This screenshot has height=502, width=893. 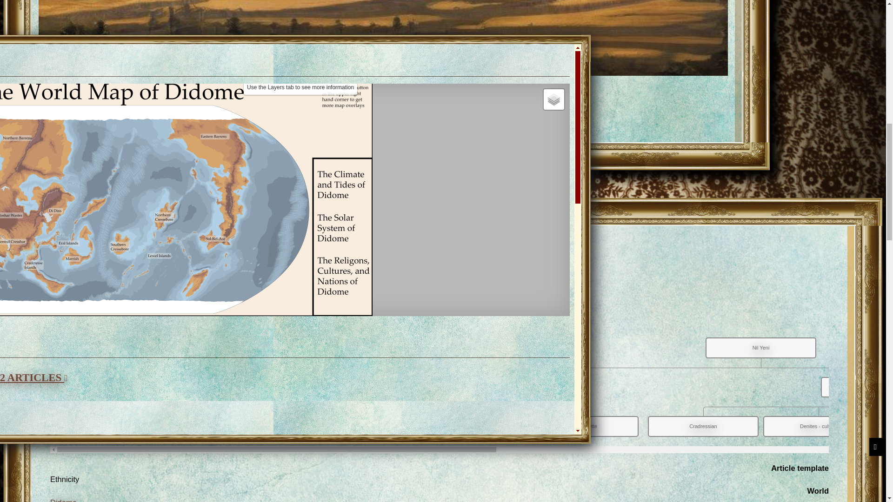 I want to click on Go to Didome Homepage, so click(x=87, y=92).